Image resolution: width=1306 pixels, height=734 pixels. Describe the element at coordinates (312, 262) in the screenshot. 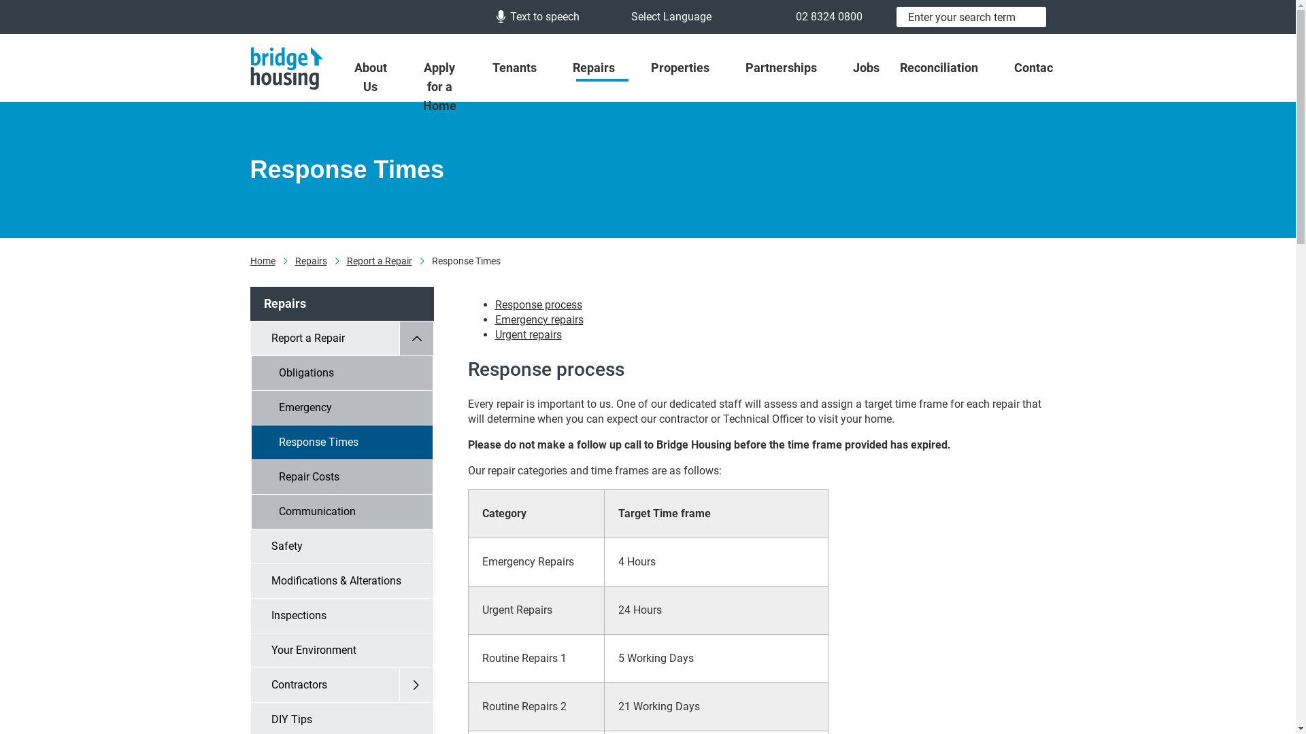

I see `Repairs` at that location.